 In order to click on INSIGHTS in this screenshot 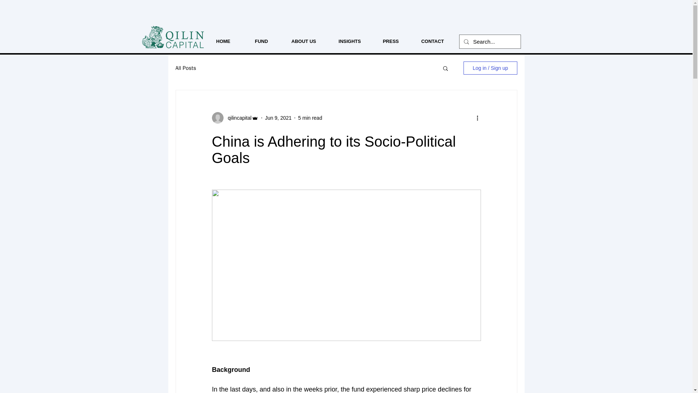, I will do `click(350, 41)`.